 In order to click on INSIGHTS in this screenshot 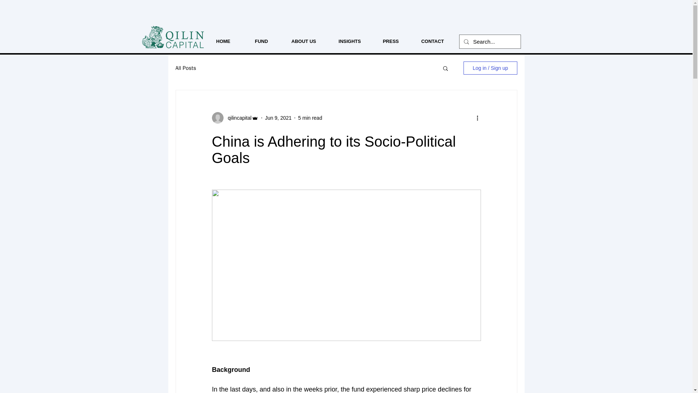, I will do `click(350, 41)`.